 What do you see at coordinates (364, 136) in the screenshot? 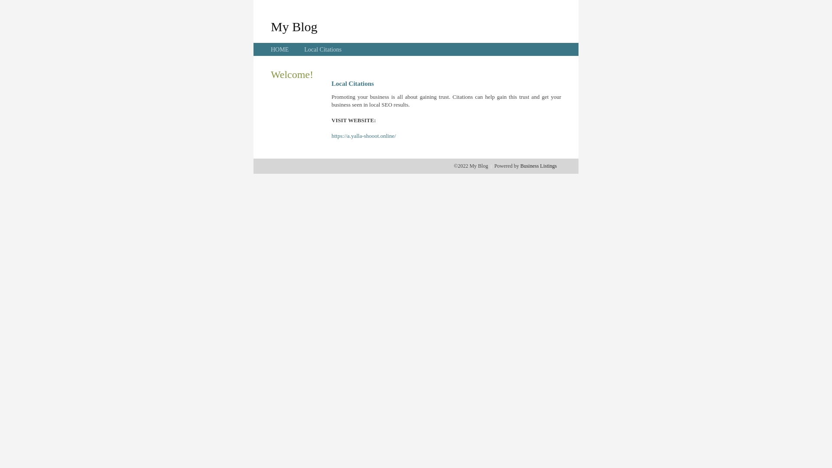
I see `https://a.yalla-shooot.online/` at bounding box center [364, 136].